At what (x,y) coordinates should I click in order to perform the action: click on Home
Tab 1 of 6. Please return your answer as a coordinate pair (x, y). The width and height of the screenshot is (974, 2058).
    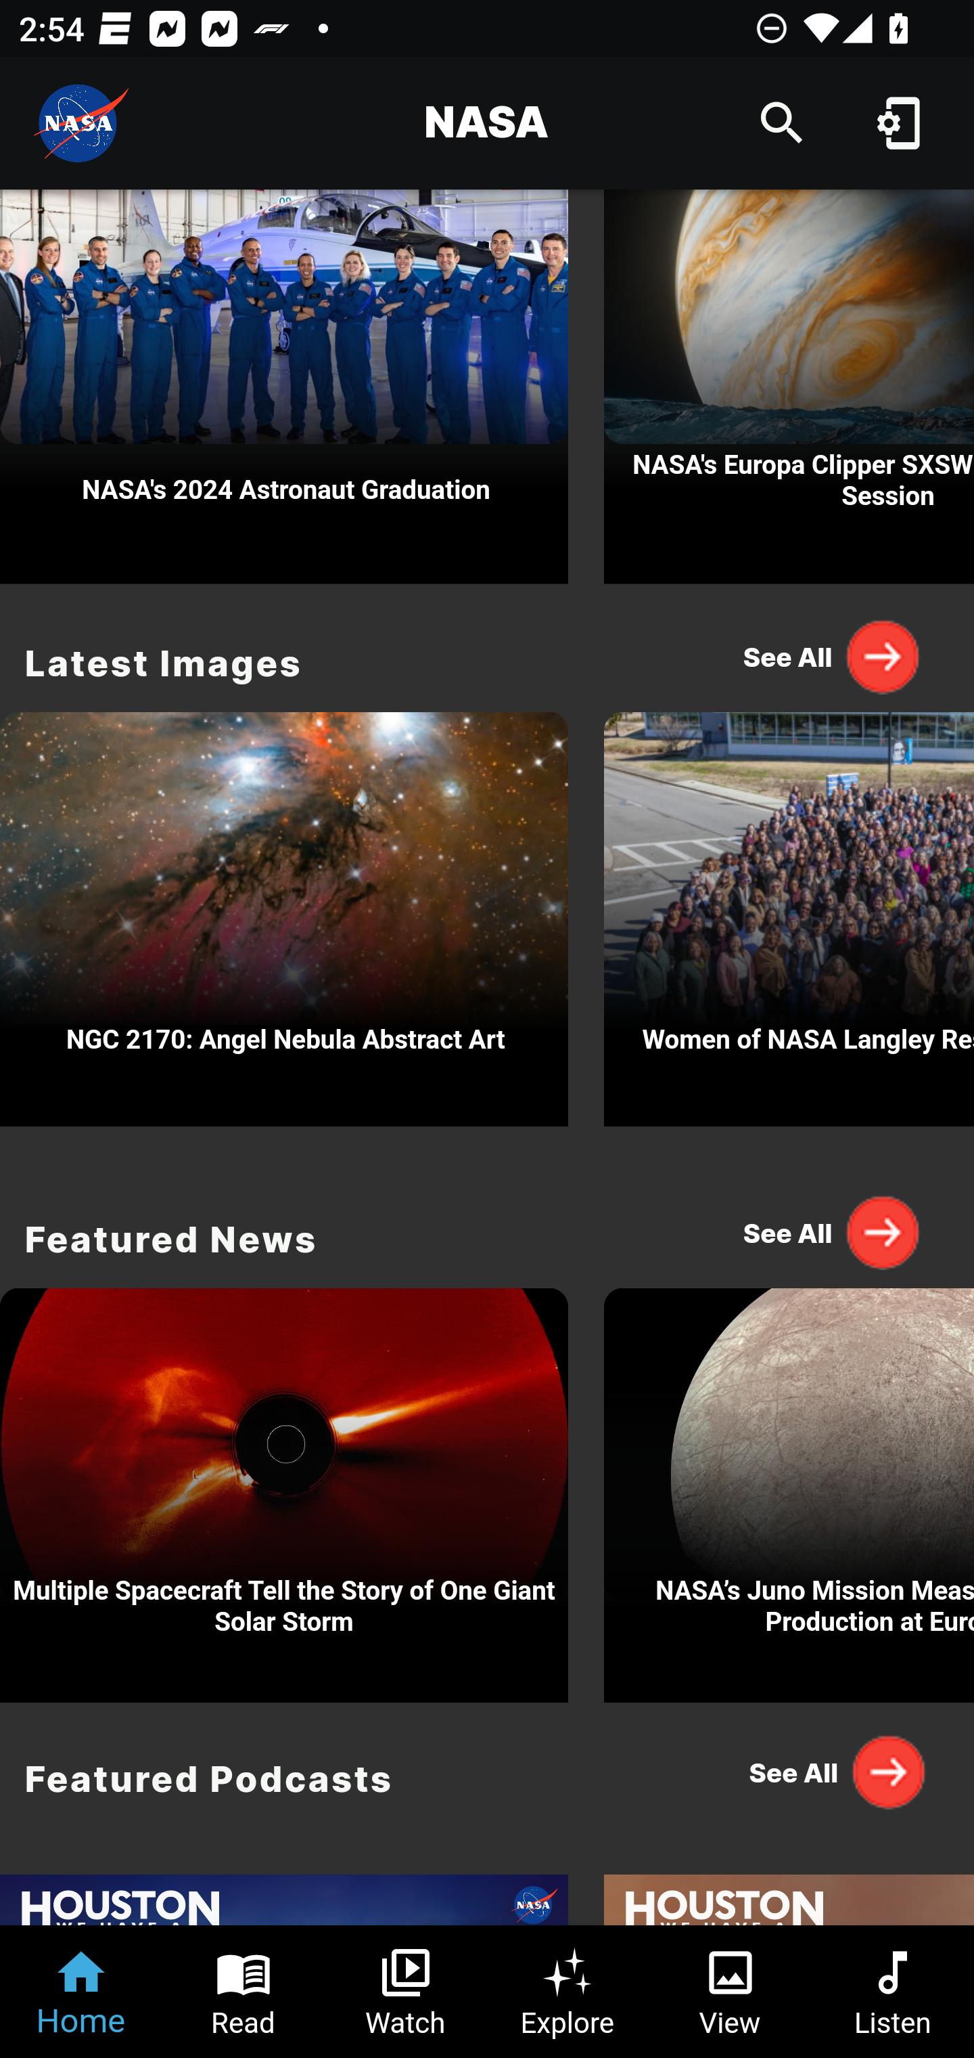
    Looking at the image, I should click on (81, 1992).